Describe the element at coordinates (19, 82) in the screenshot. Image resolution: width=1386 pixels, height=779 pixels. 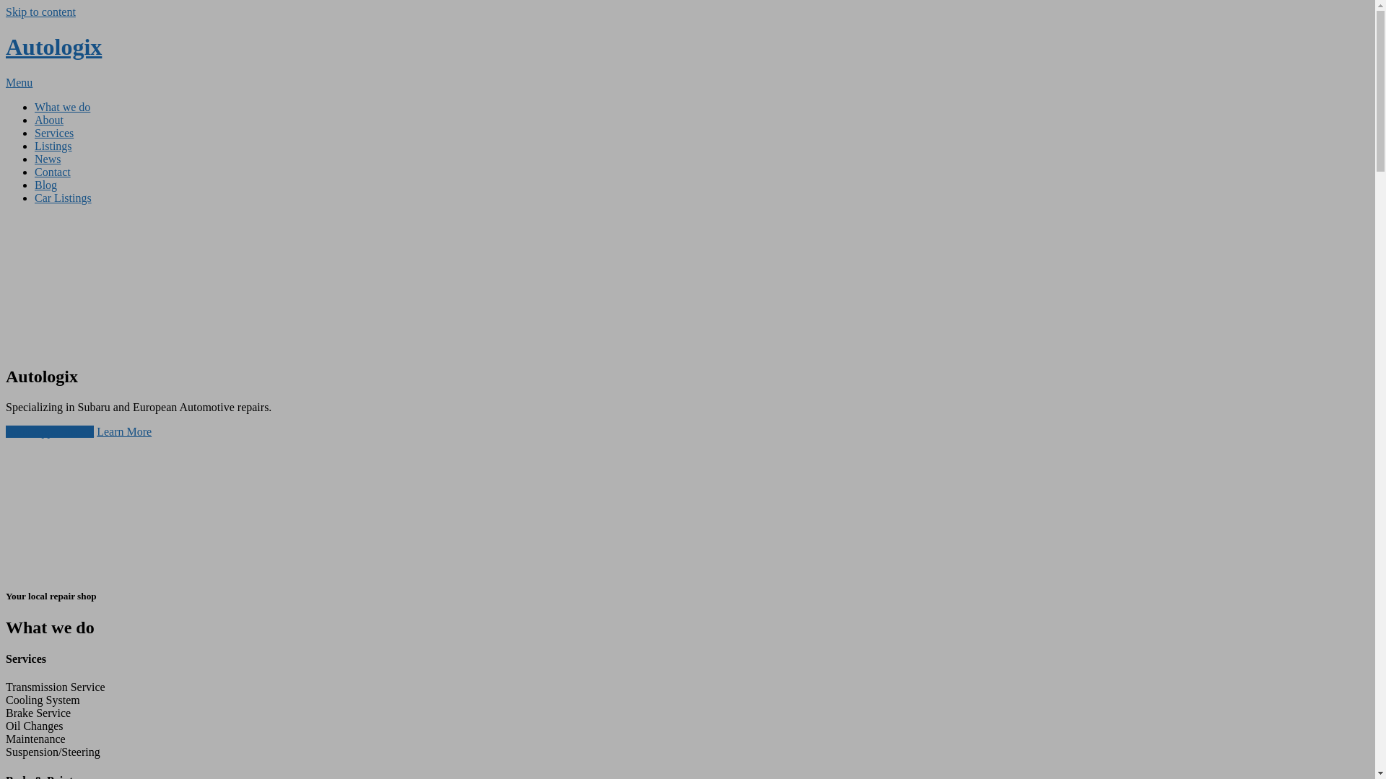
I see `Menu` at that location.